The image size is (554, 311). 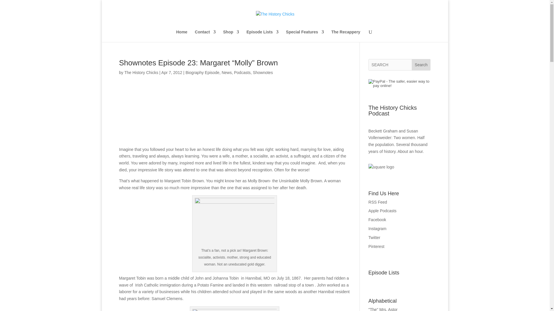 I want to click on Posts by The History Chicks, so click(x=141, y=73).